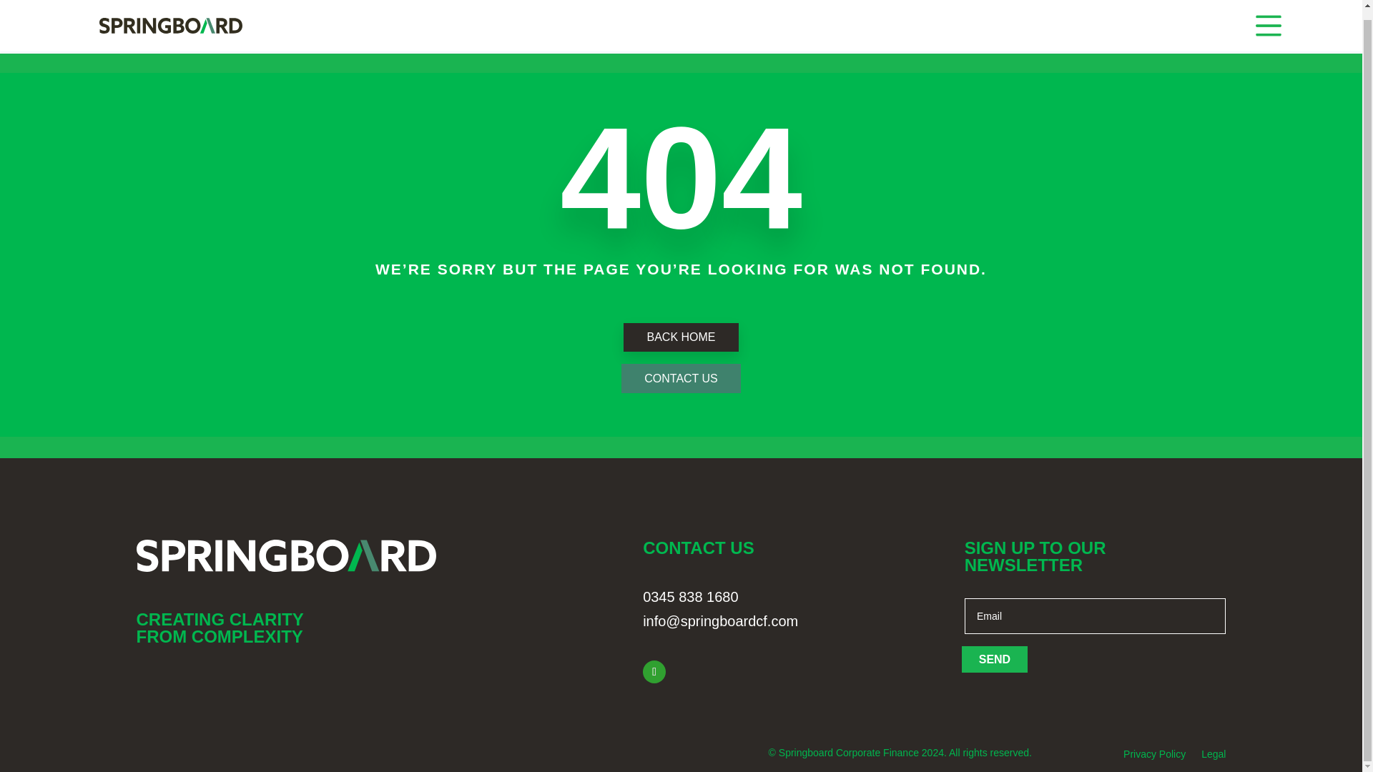 This screenshot has height=772, width=1373. What do you see at coordinates (654, 672) in the screenshot?
I see `Follow on LinkedIn` at bounding box center [654, 672].